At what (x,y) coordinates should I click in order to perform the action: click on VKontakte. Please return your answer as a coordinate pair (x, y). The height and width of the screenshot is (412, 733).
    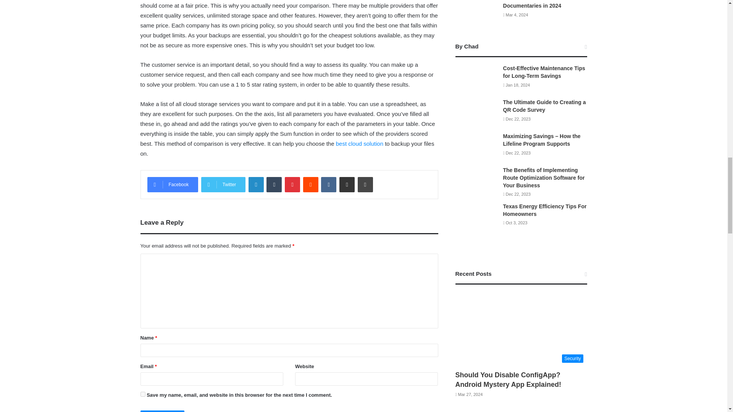
    Looking at the image, I should click on (328, 185).